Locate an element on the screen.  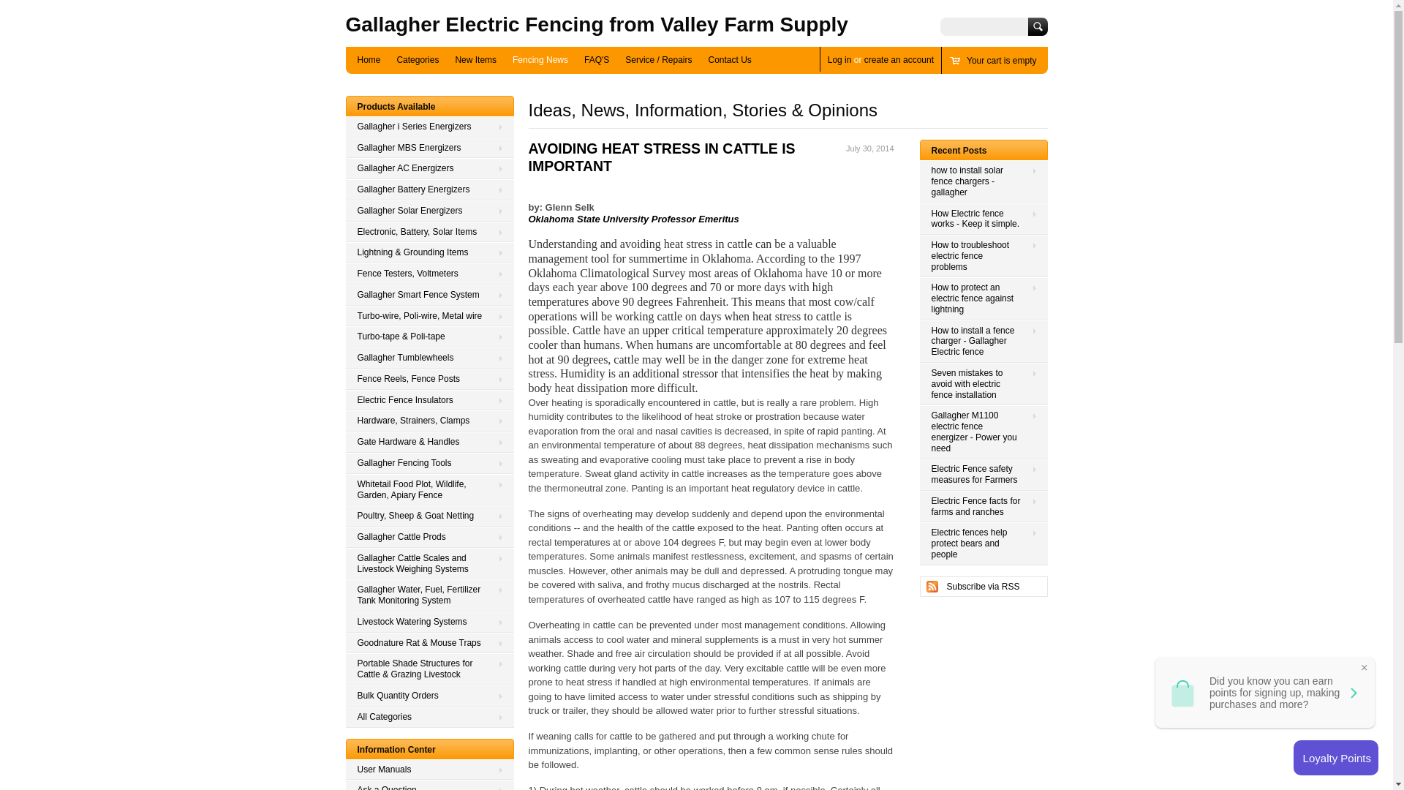
Electric Fence facts for farms and ranches is located at coordinates (983, 506).